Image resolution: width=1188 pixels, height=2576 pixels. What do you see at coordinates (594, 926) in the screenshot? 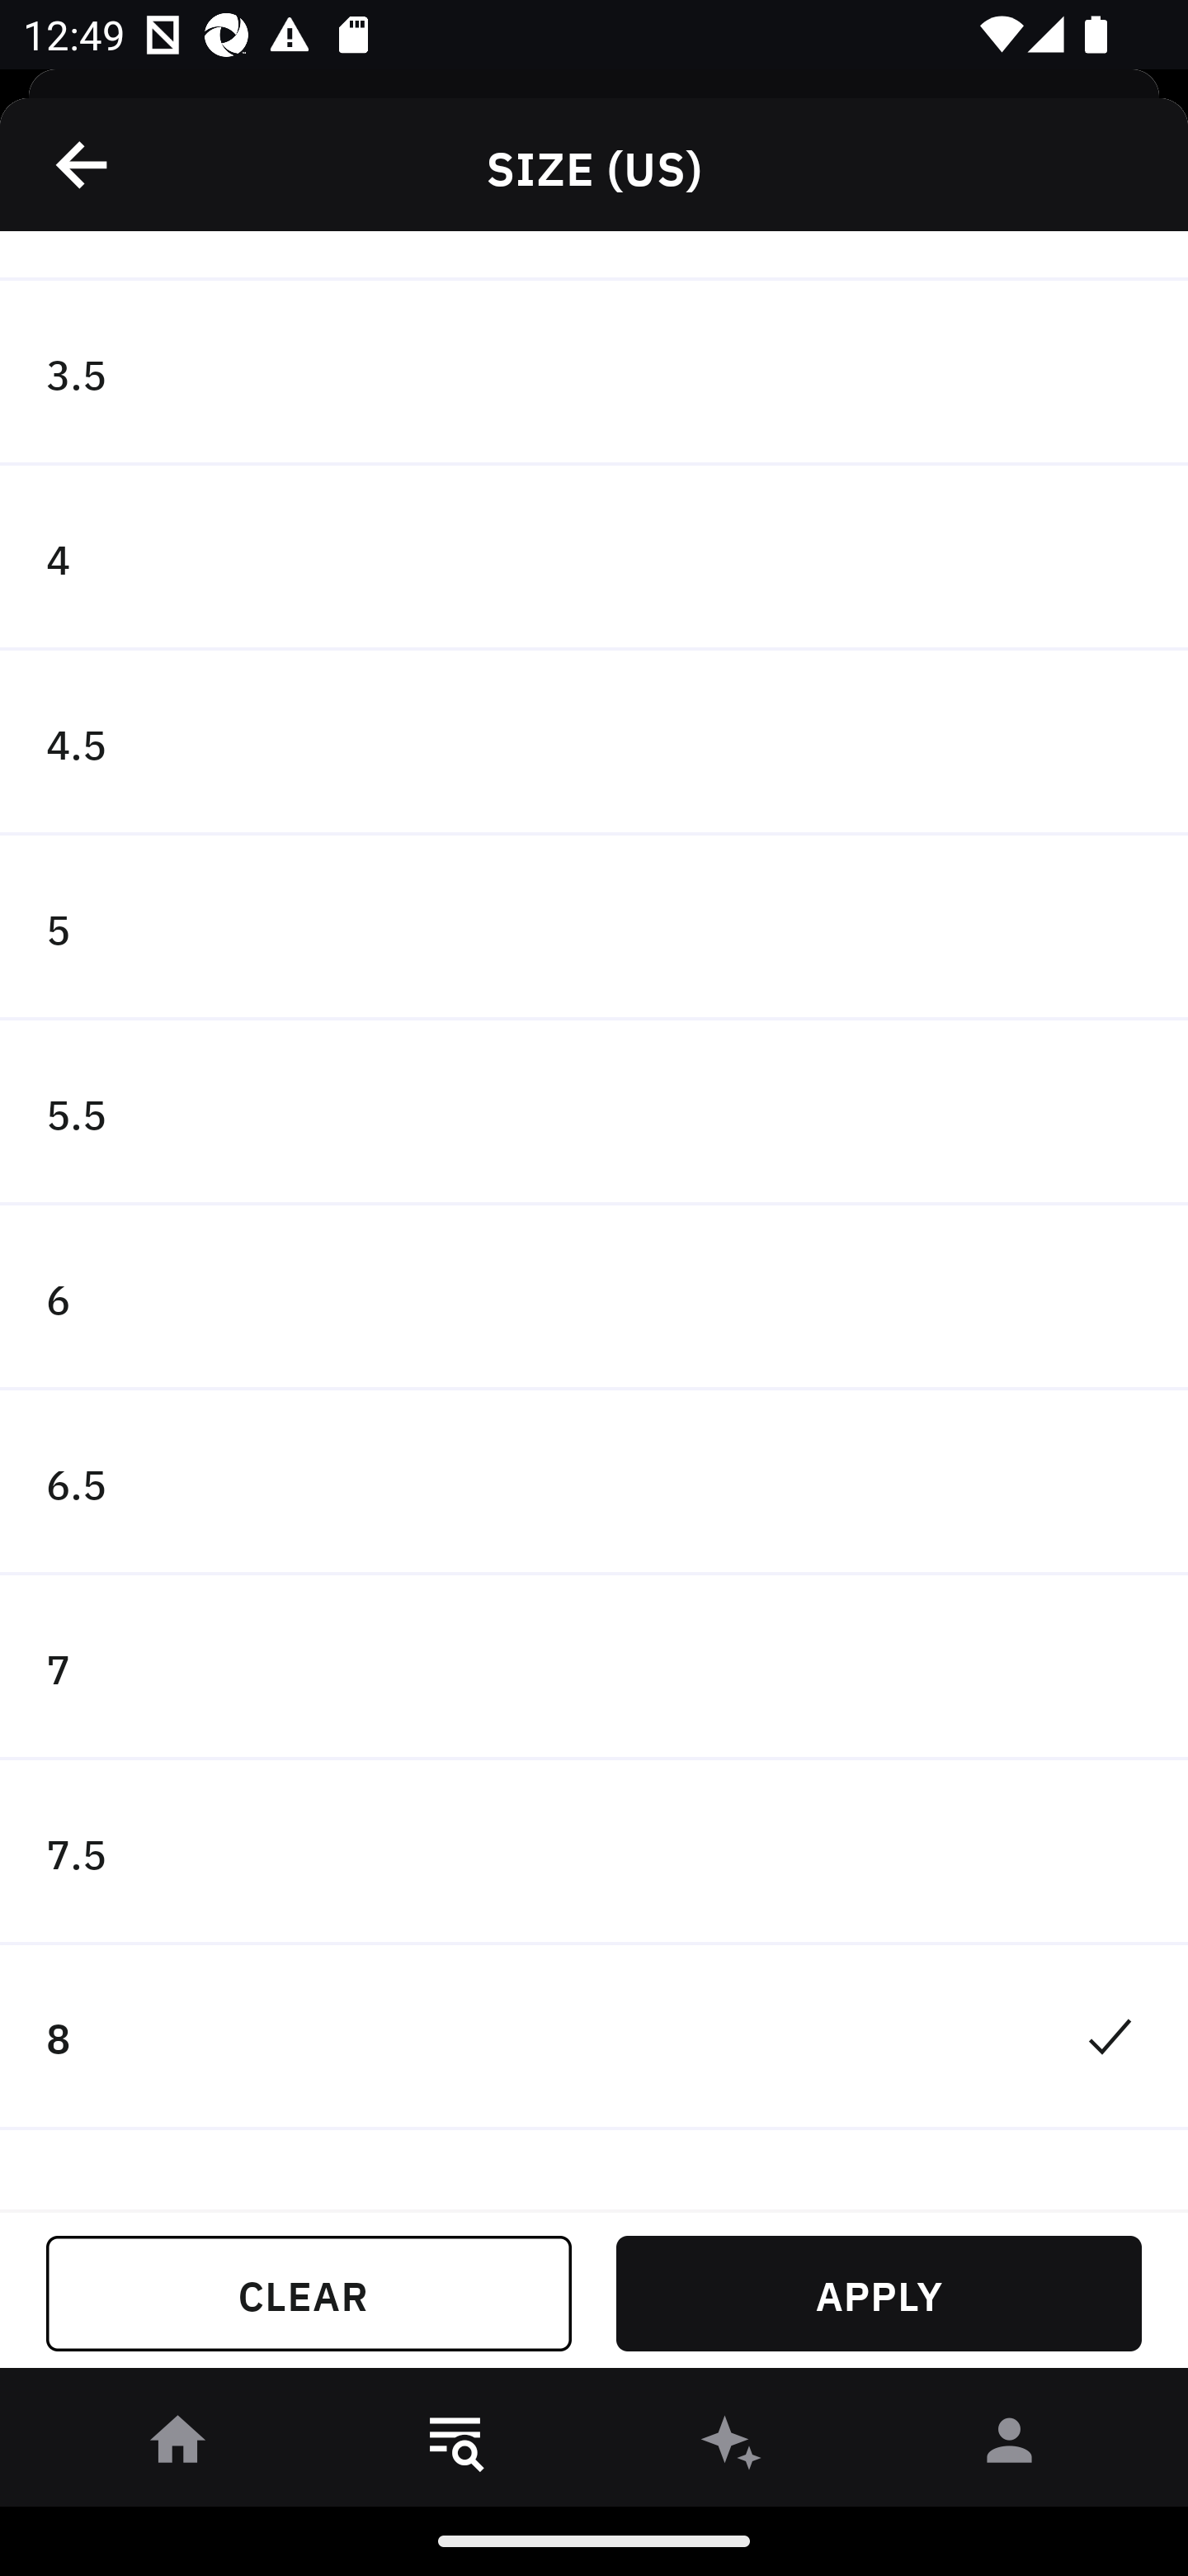
I see `5` at bounding box center [594, 926].